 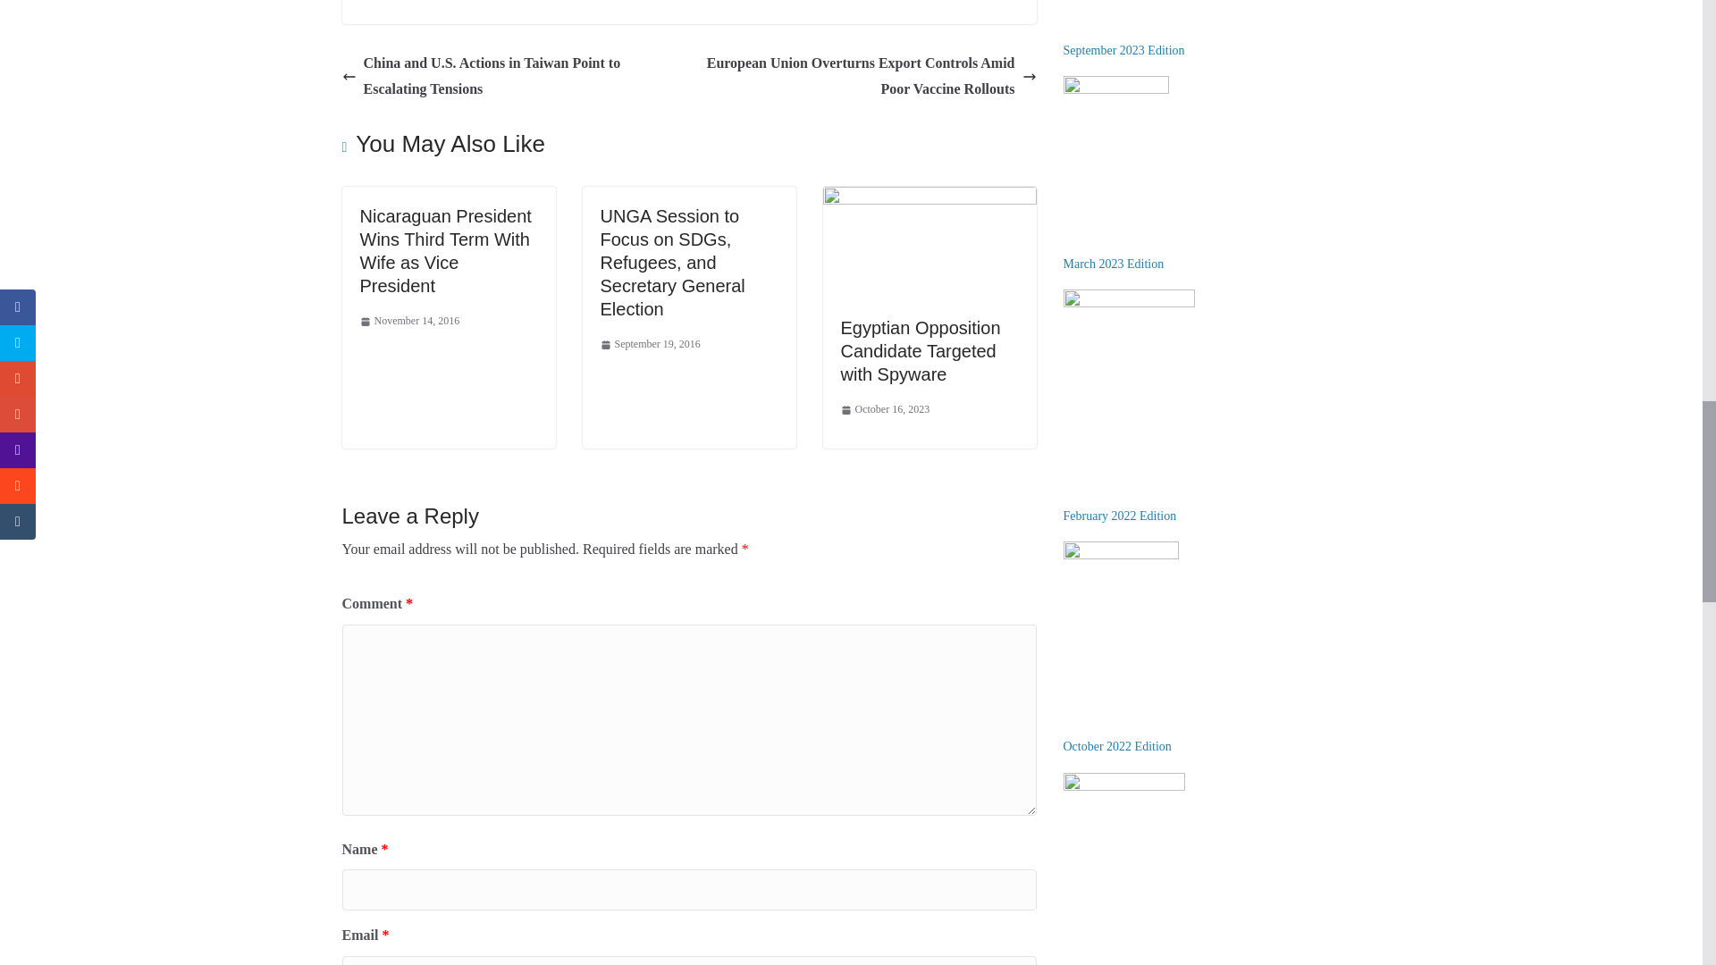 What do you see at coordinates (409, 322) in the screenshot?
I see `8:00 AM` at bounding box center [409, 322].